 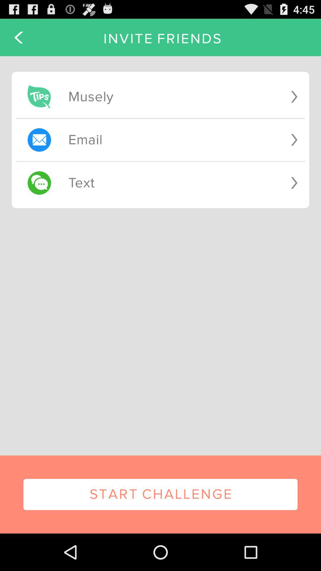 I want to click on launch the start challenge item, so click(x=160, y=494).